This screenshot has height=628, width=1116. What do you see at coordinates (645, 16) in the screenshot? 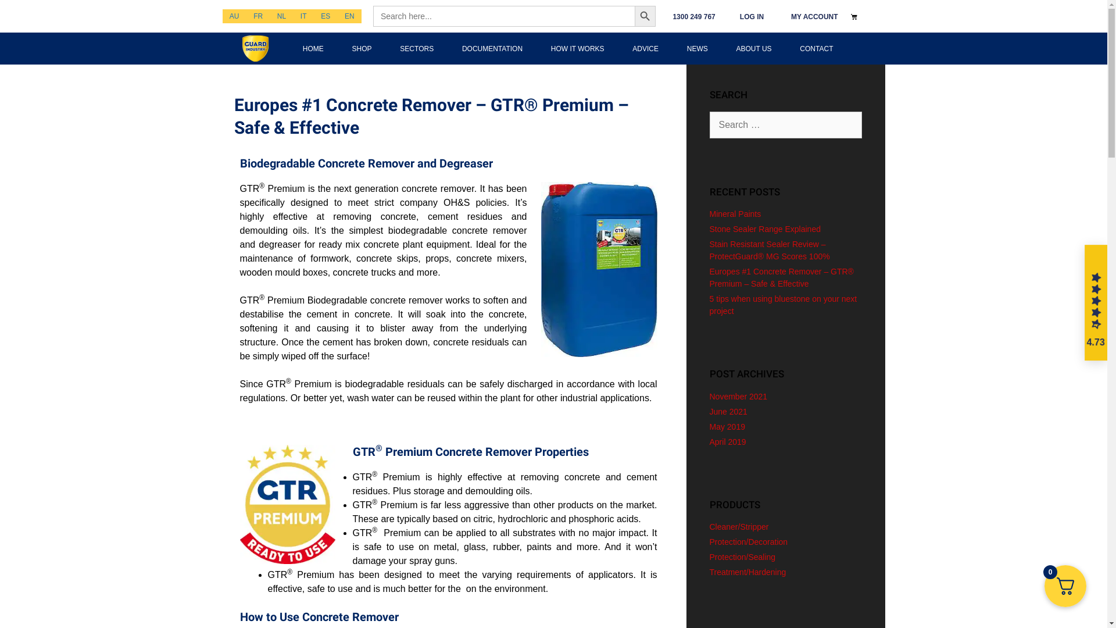
I see `Search Button` at bounding box center [645, 16].